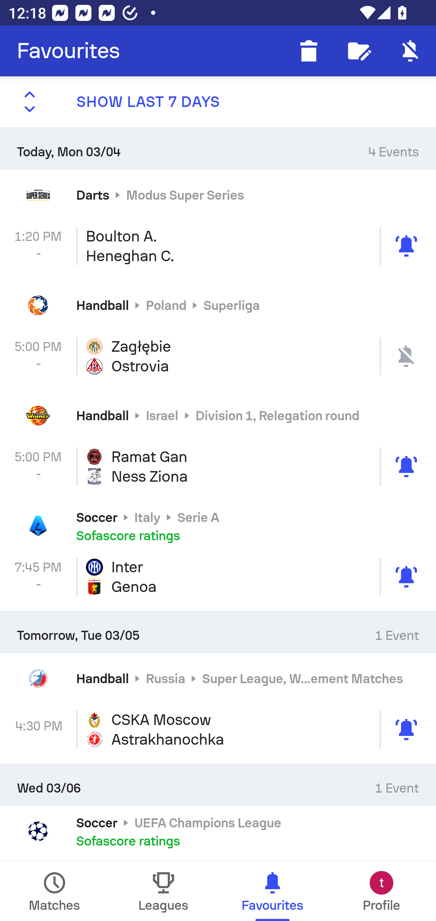 The height and width of the screenshot is (921, 436). What do you see at coordinates (54, 891) in the screenshot?
I see `Matches` at bounding box center [54, 891].